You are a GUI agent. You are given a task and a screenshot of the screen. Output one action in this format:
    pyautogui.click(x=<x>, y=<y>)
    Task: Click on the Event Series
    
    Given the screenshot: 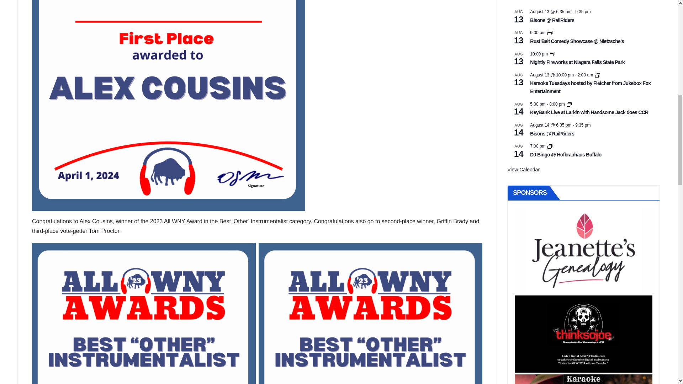 What is the action you would take?
    pyautogui.click(x=598, y=75)
    